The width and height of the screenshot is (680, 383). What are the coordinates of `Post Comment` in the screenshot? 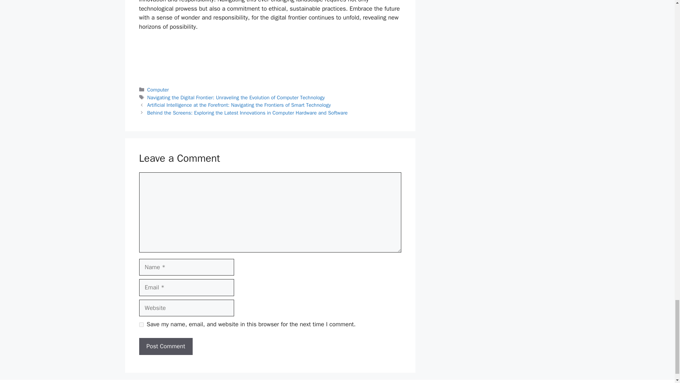 It's located at (165, 346).